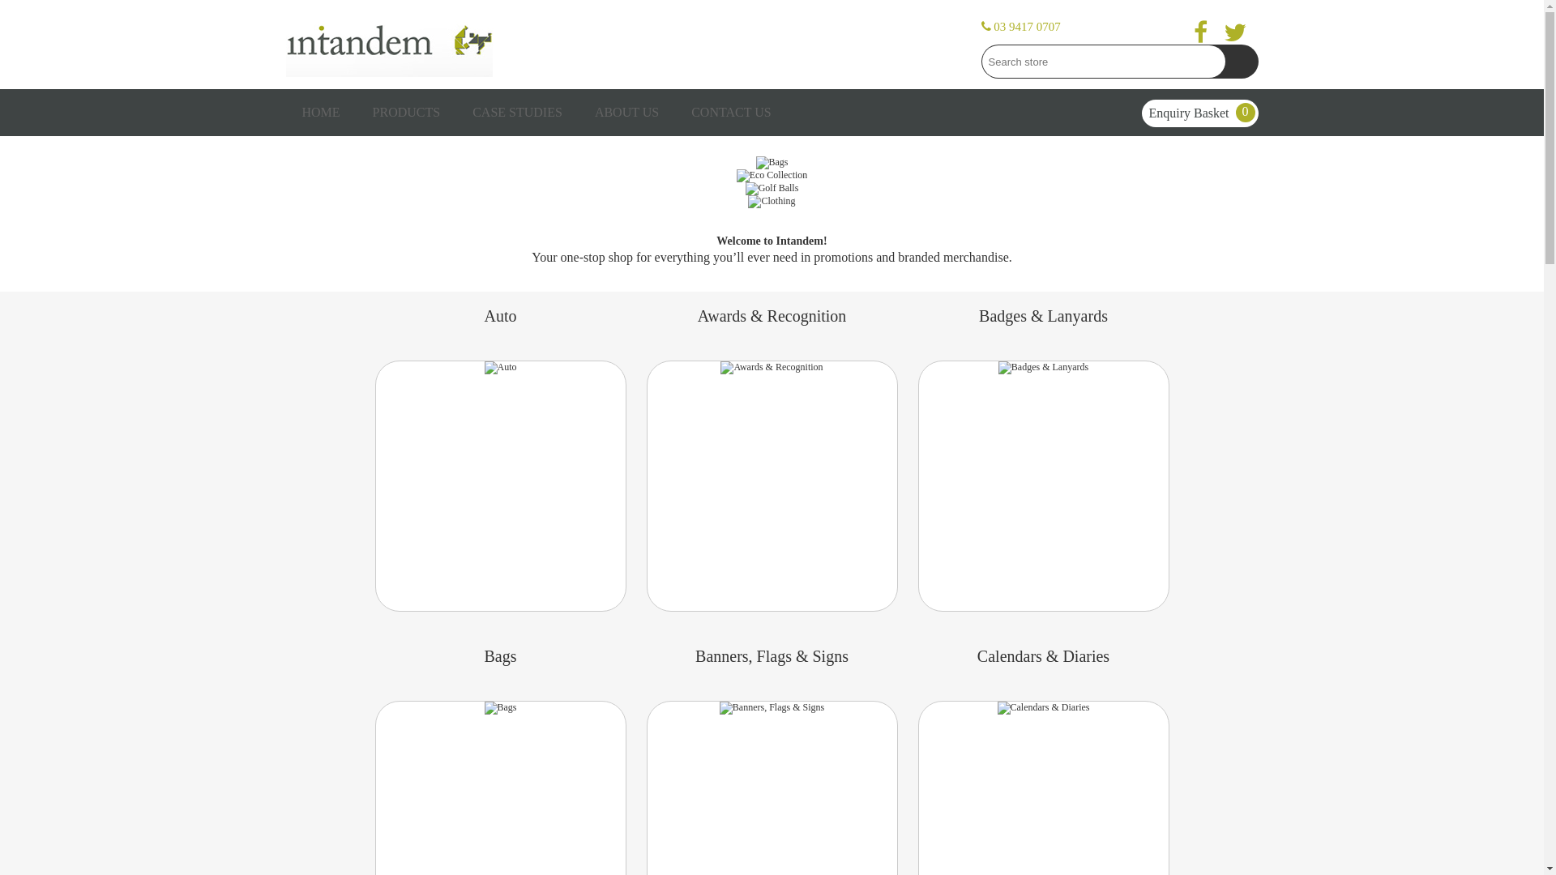 Image resolution: width=1556 pixels, height=875 pixels. What do you see at coordinates (1043, 656) in the screenshot?
I see `Calendars & Diaries` at bounding box center [1043, 656].